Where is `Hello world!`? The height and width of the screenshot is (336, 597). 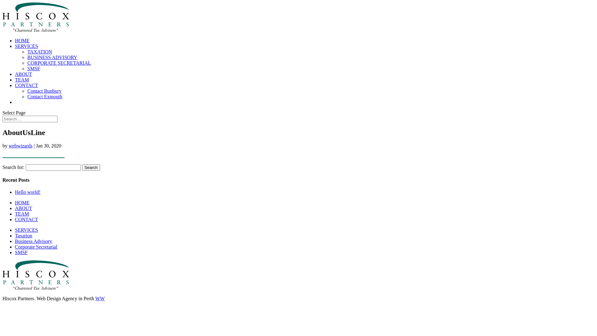
Hello world! is located at coordinates (28, 192).